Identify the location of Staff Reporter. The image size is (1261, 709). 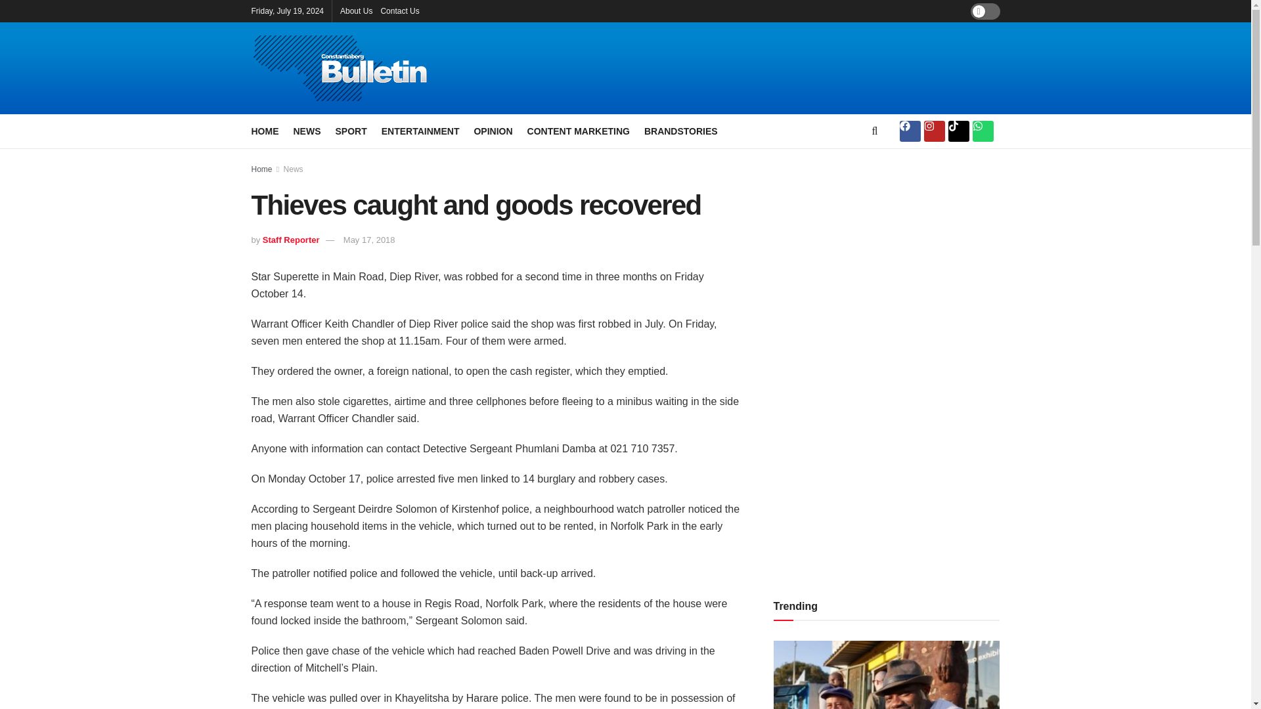
(291, 239).